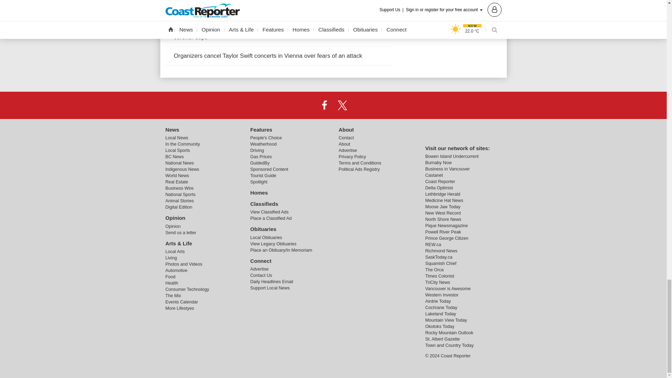  Describe the element at coordinates (342, 105) in the screenshot. I see `X` at that location.